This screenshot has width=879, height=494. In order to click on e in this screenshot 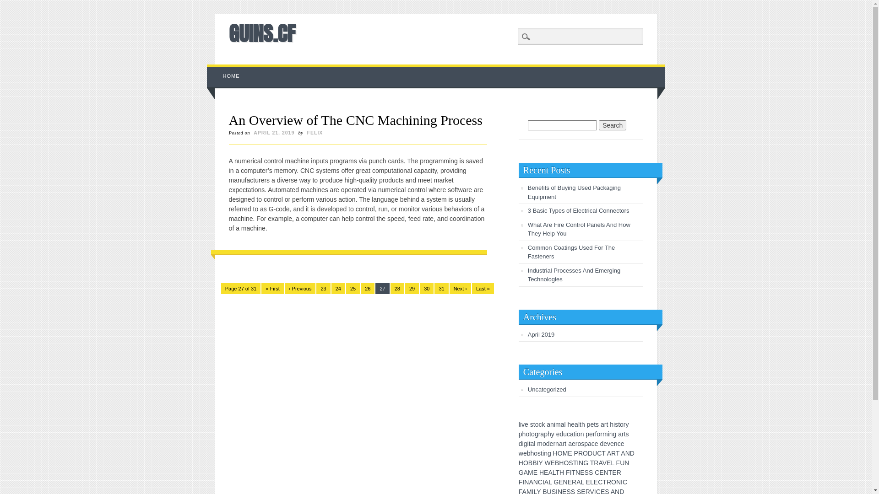, I will do `click(573, 424)`.